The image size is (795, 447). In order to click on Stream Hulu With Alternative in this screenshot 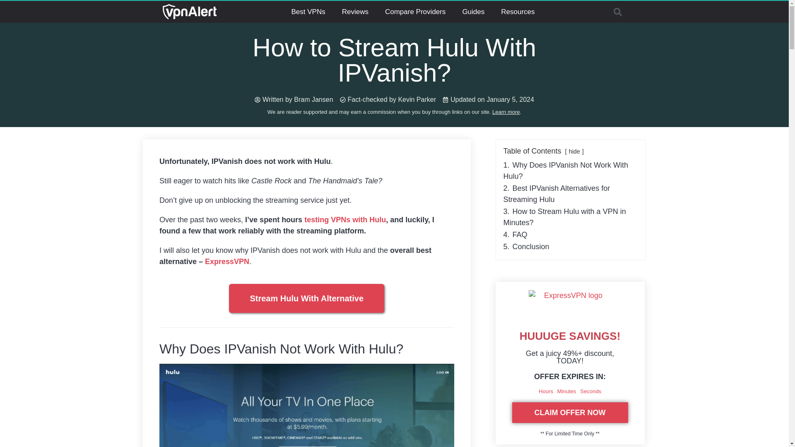, I will do `click(306, 298)`.